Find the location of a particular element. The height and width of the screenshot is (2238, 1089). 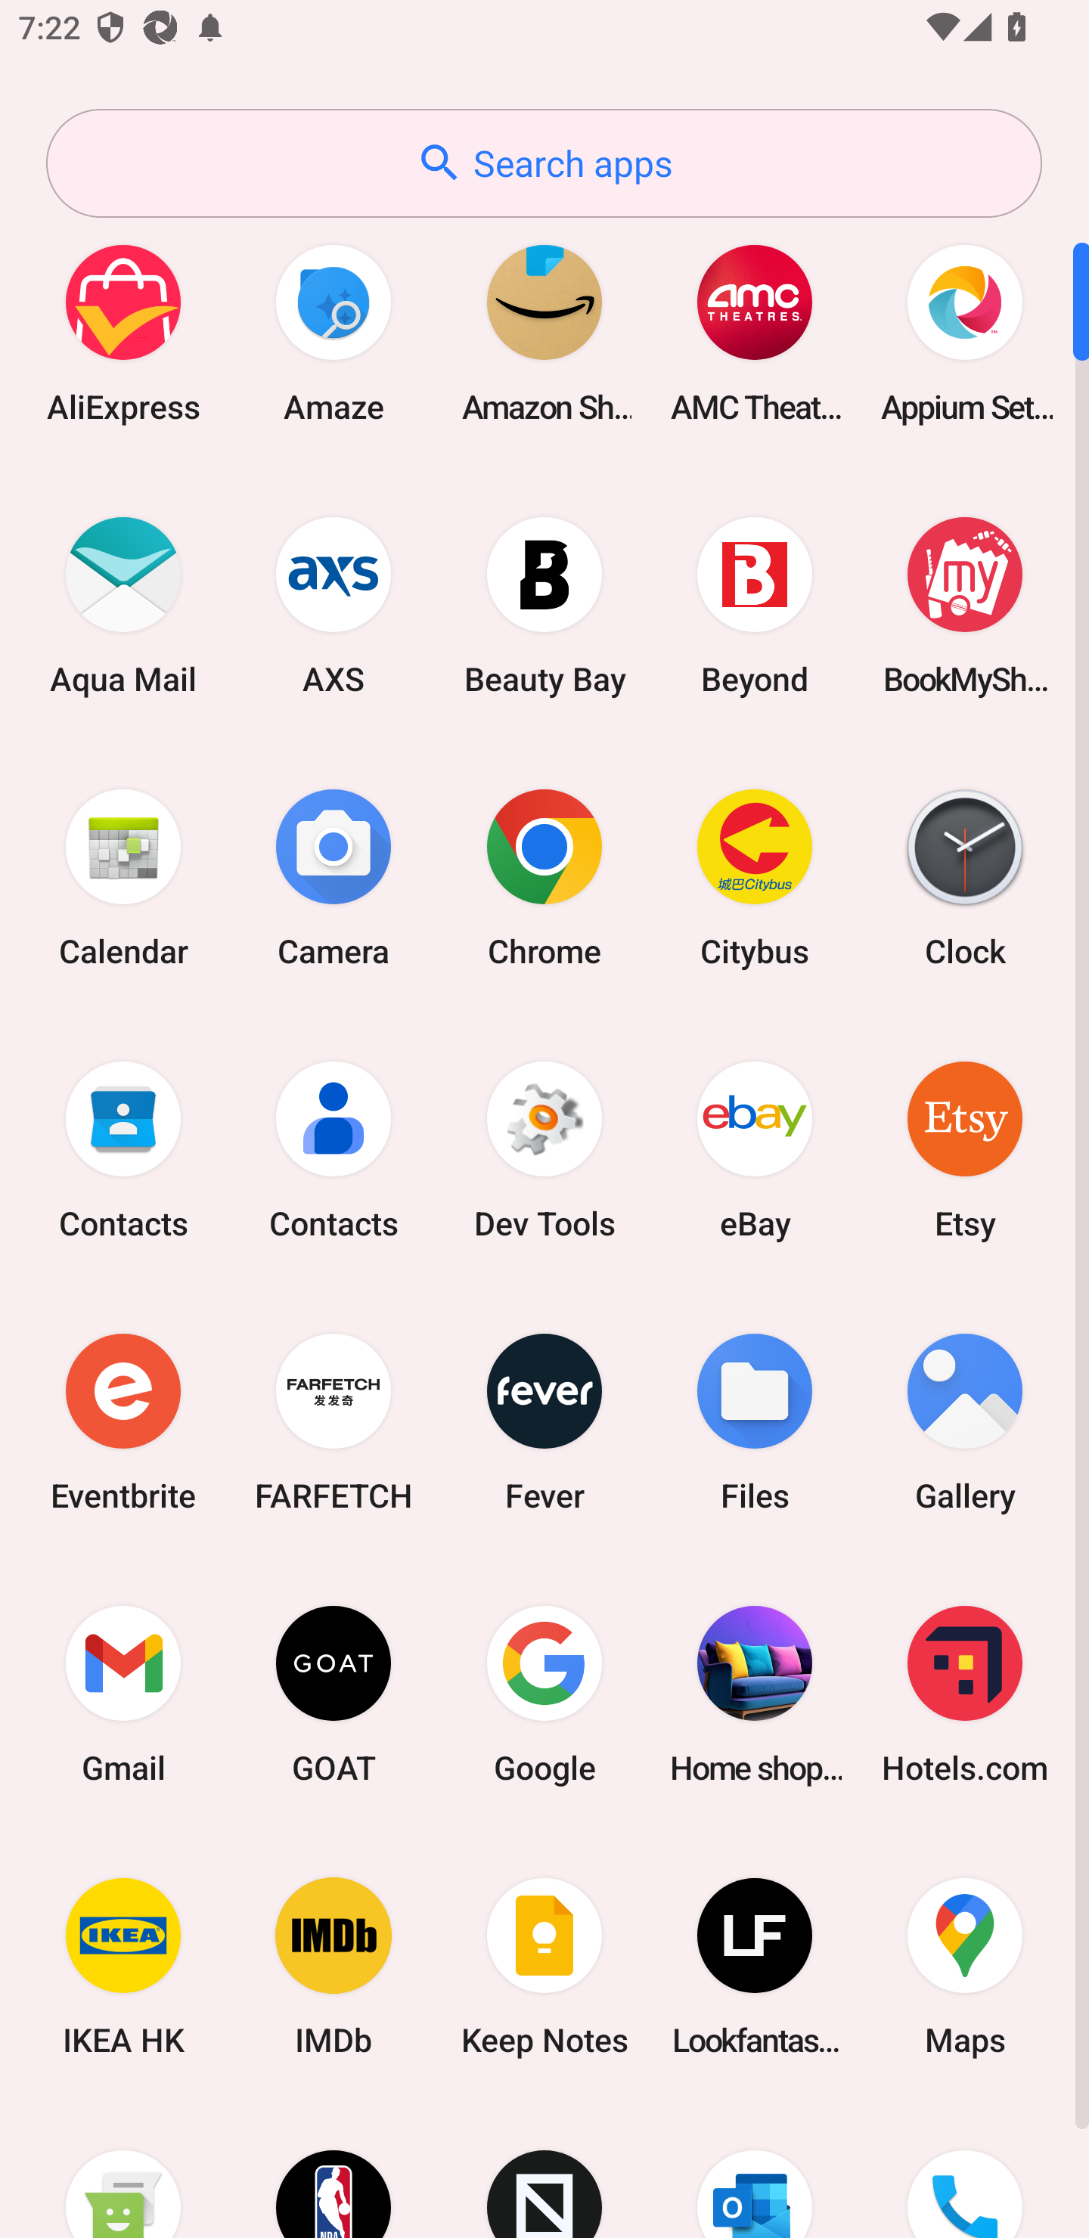

Appium Settings is located at coordinates (965, 333).